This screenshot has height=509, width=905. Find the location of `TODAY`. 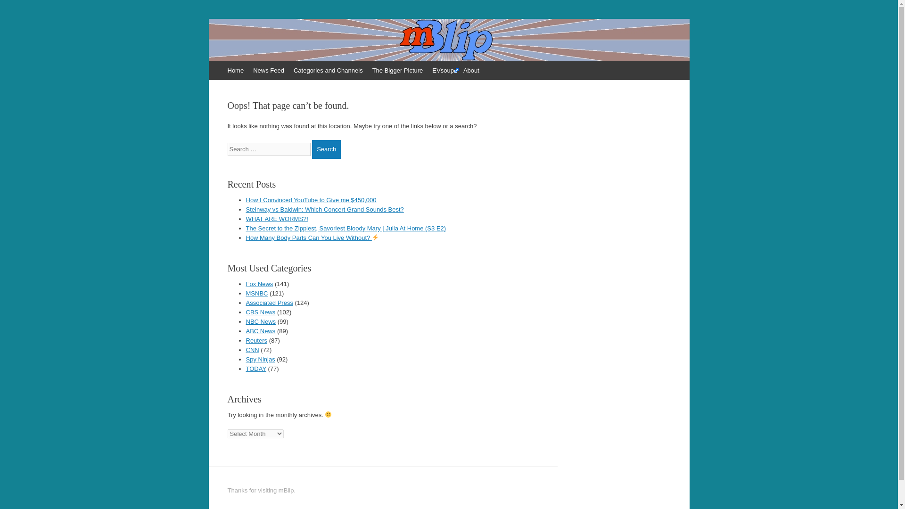

TODAY is located at coordinates (256, 369).